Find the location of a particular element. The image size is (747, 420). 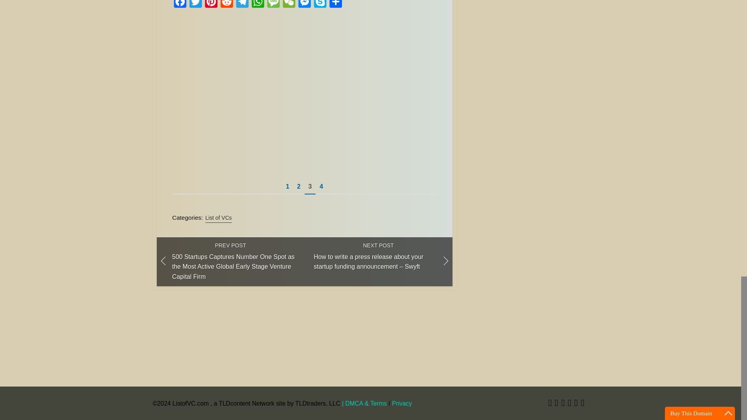

Share is located at coordinates (335, 5).